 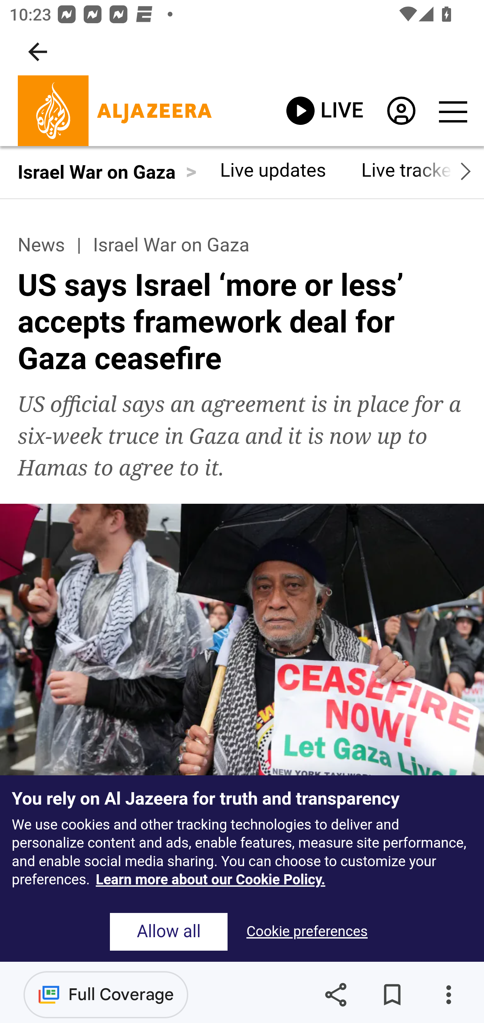 I want to click on Cookie preferences, so click(x=307, y=932).